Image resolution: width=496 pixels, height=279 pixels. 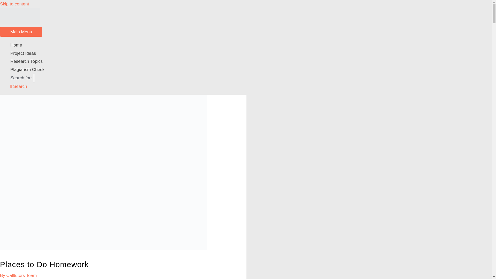 What do you see at coordinates (19, 86) in the screenshot?
I see `Search` at bounding box center [19, 86].